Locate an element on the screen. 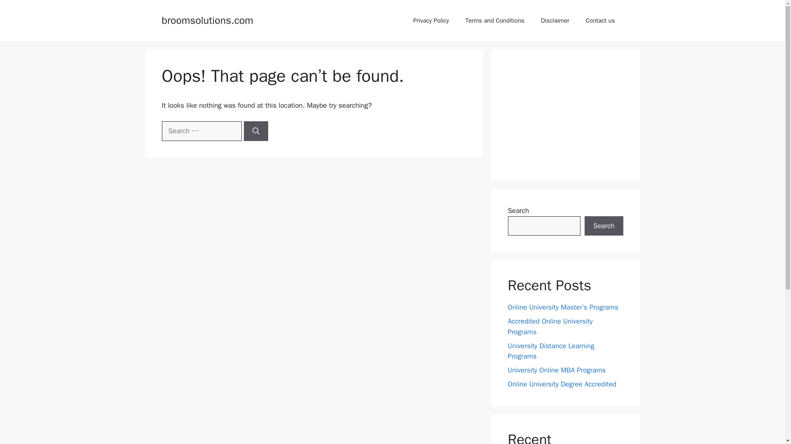 Image resolution: width=791 pixels, height=444 pixels. Contact us is located at coordinates (600, 21).